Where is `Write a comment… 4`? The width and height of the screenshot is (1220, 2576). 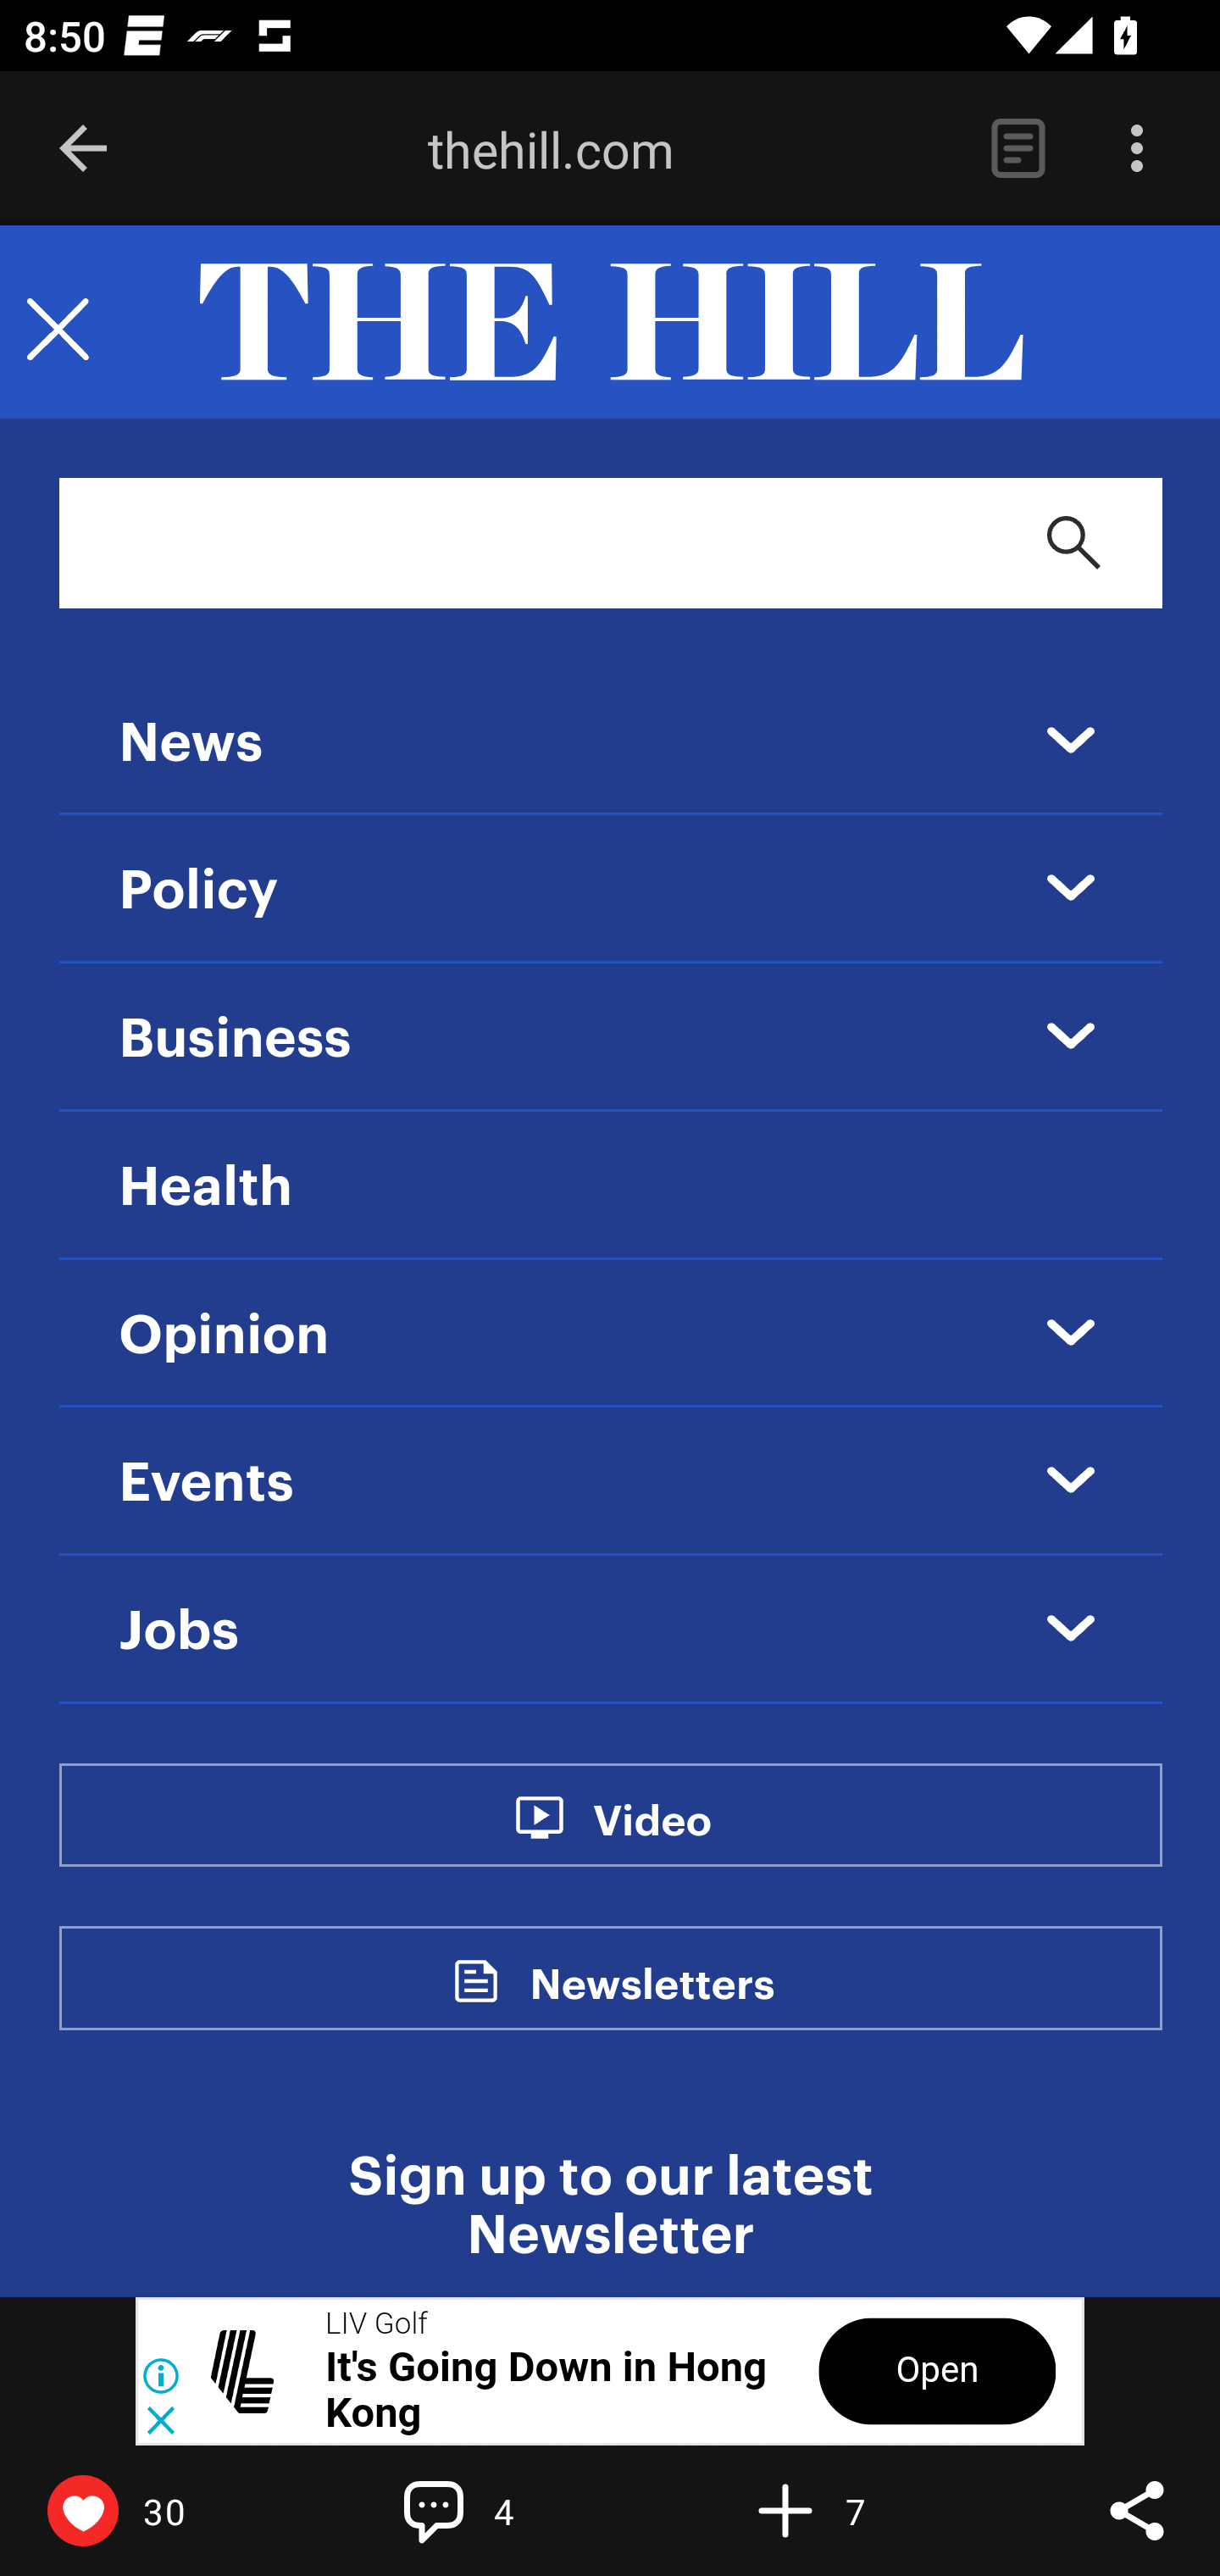 Write a comment… 4 is located at coordinates (505, 2510).